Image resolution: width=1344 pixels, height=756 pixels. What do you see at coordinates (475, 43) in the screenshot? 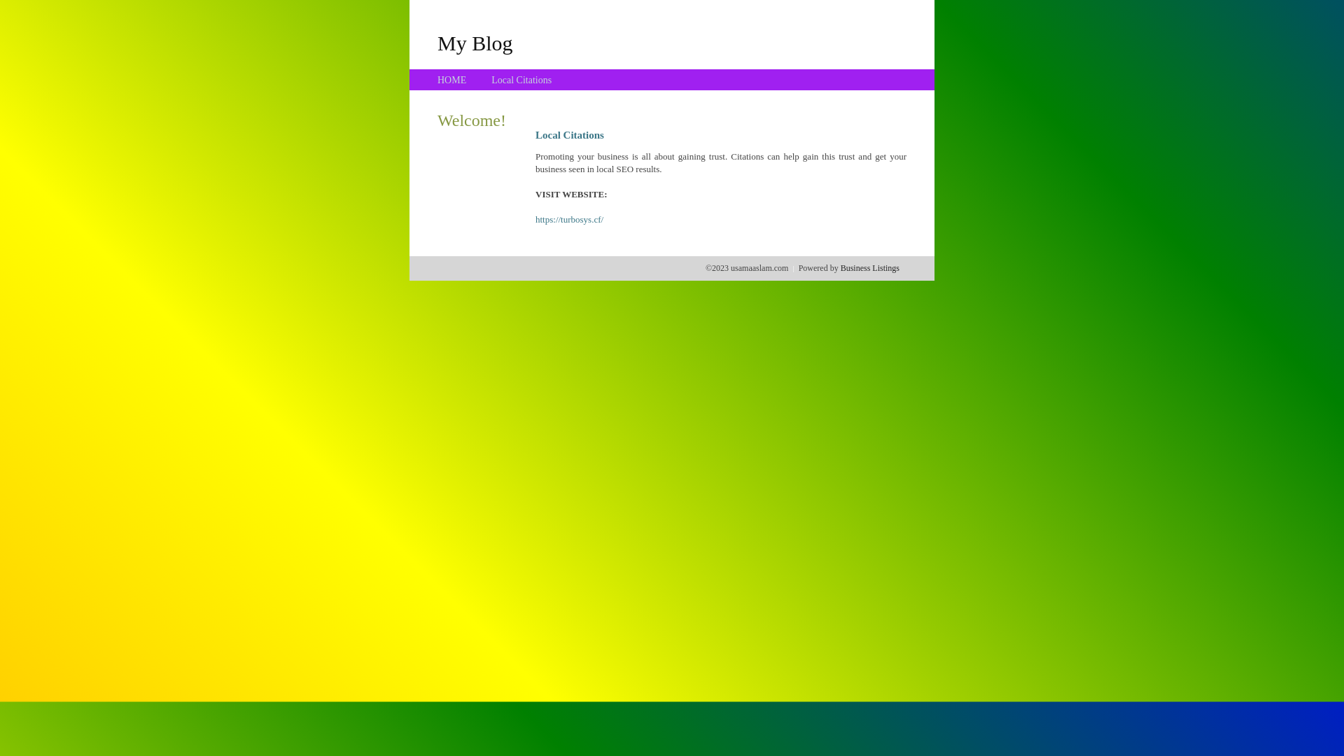
I see `My Blog` at bounding box center [475, 43].